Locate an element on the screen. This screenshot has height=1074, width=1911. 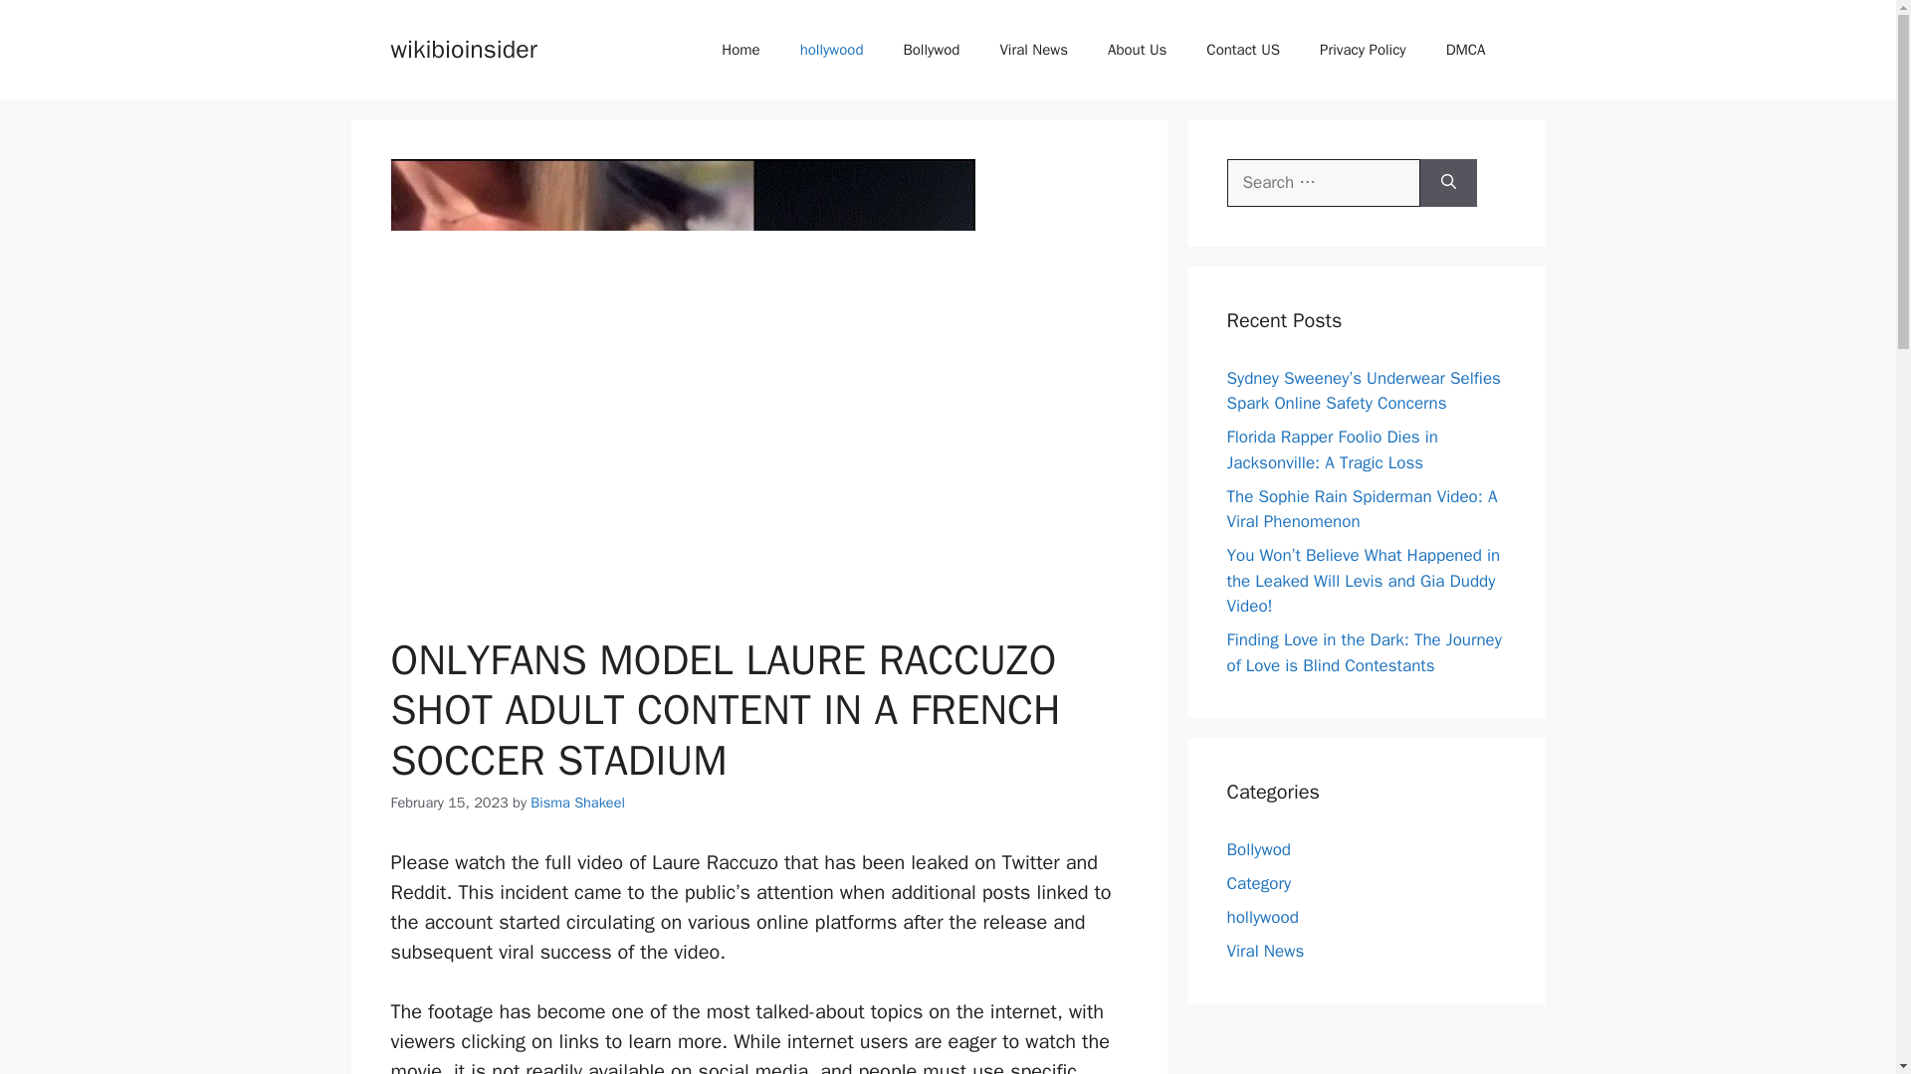
View all posts by Bisma Shakeel is located at coordinates (577, 803).